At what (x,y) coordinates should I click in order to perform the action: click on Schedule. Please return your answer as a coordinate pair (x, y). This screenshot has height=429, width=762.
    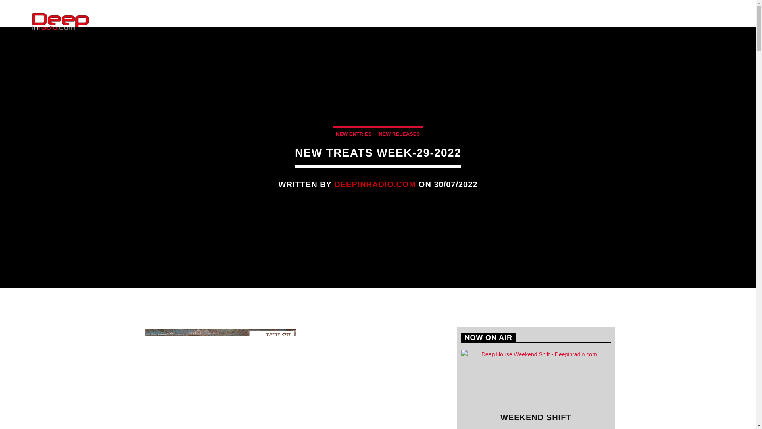
    Looking at the image, I should click on (239, 21).